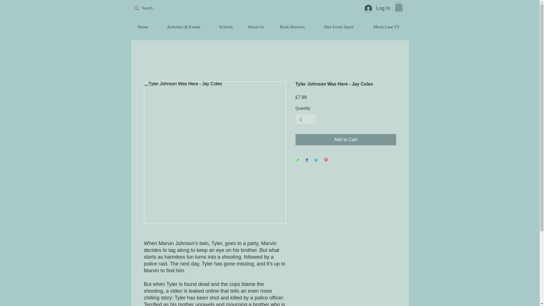 This screenshot has height=306, width=544. Describe the element at coordinates (292, 27) in the screenshot. I see `Book Reviews` at that location.